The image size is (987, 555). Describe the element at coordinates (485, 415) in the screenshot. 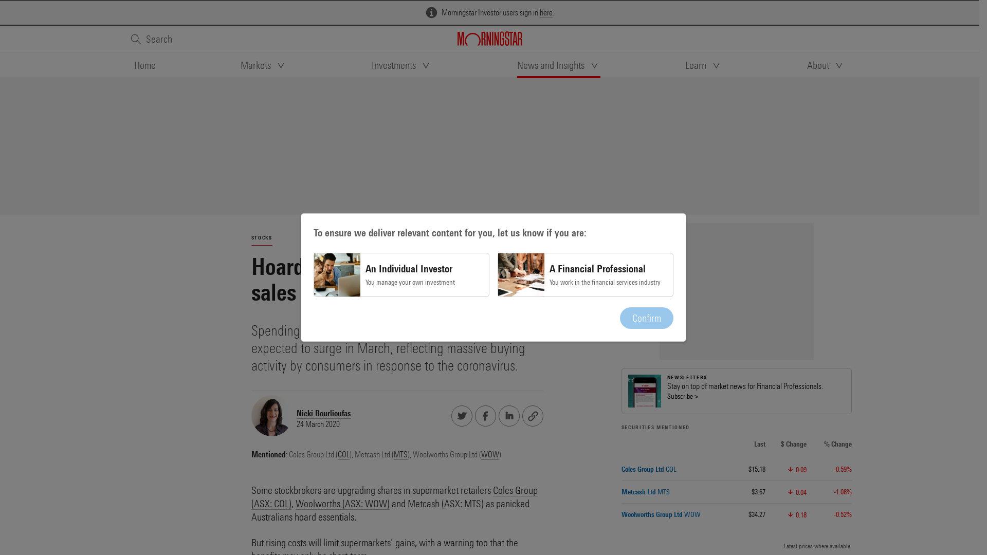

I see `Share this article on Facebook` at that location.